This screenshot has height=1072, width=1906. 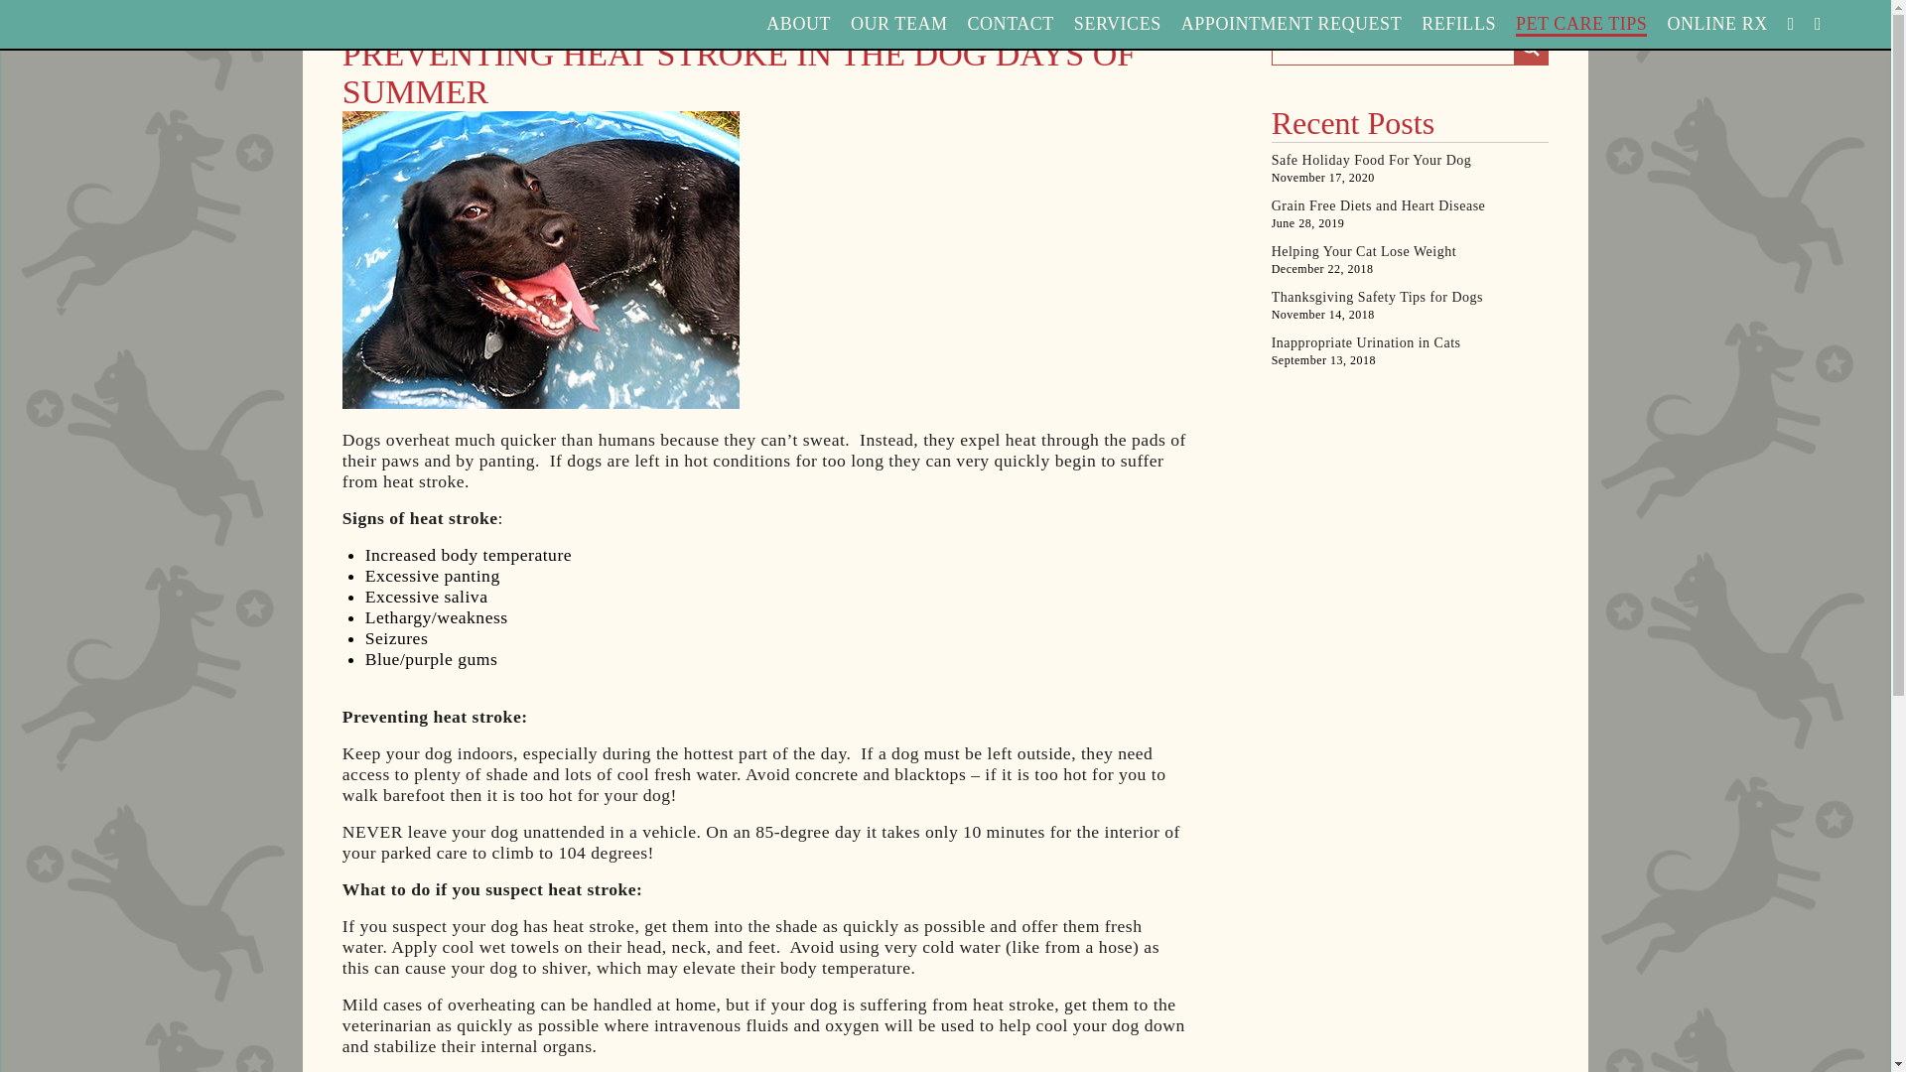 What do you see at coordinates (1291, 24) in the screenshot?
I see `APPOINTMENT REQUEST` at bounding box center [1291, 24].